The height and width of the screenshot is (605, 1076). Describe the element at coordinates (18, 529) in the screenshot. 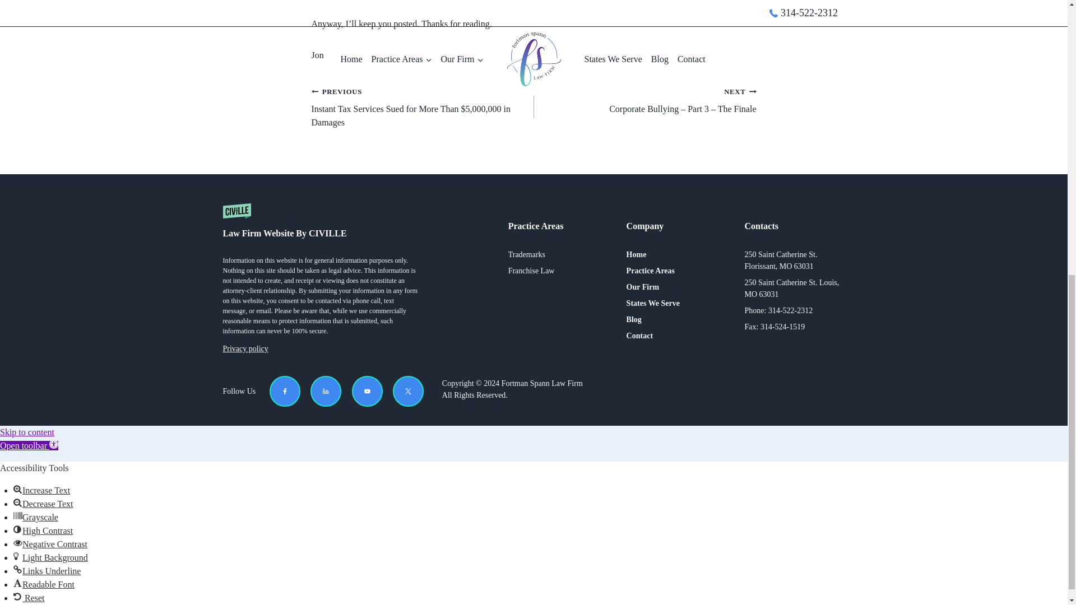

I see `High Contrast` at that location.